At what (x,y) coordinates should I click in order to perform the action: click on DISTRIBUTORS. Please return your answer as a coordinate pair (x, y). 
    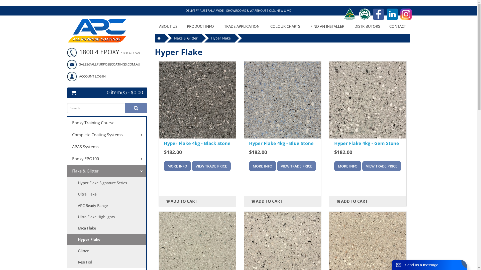
    Looking at the image, I should click on (367, 26).